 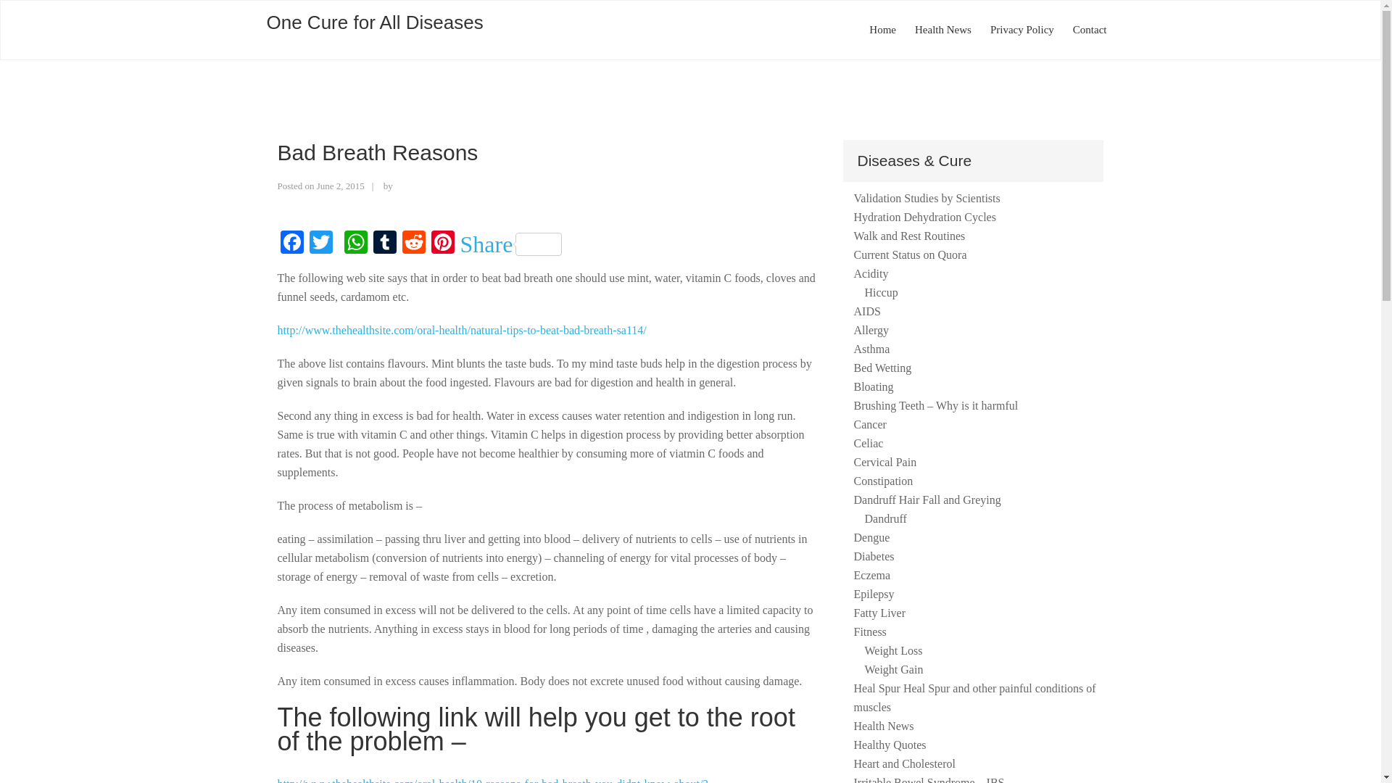 I want to click on Twitter, so click(x=320, y=244).